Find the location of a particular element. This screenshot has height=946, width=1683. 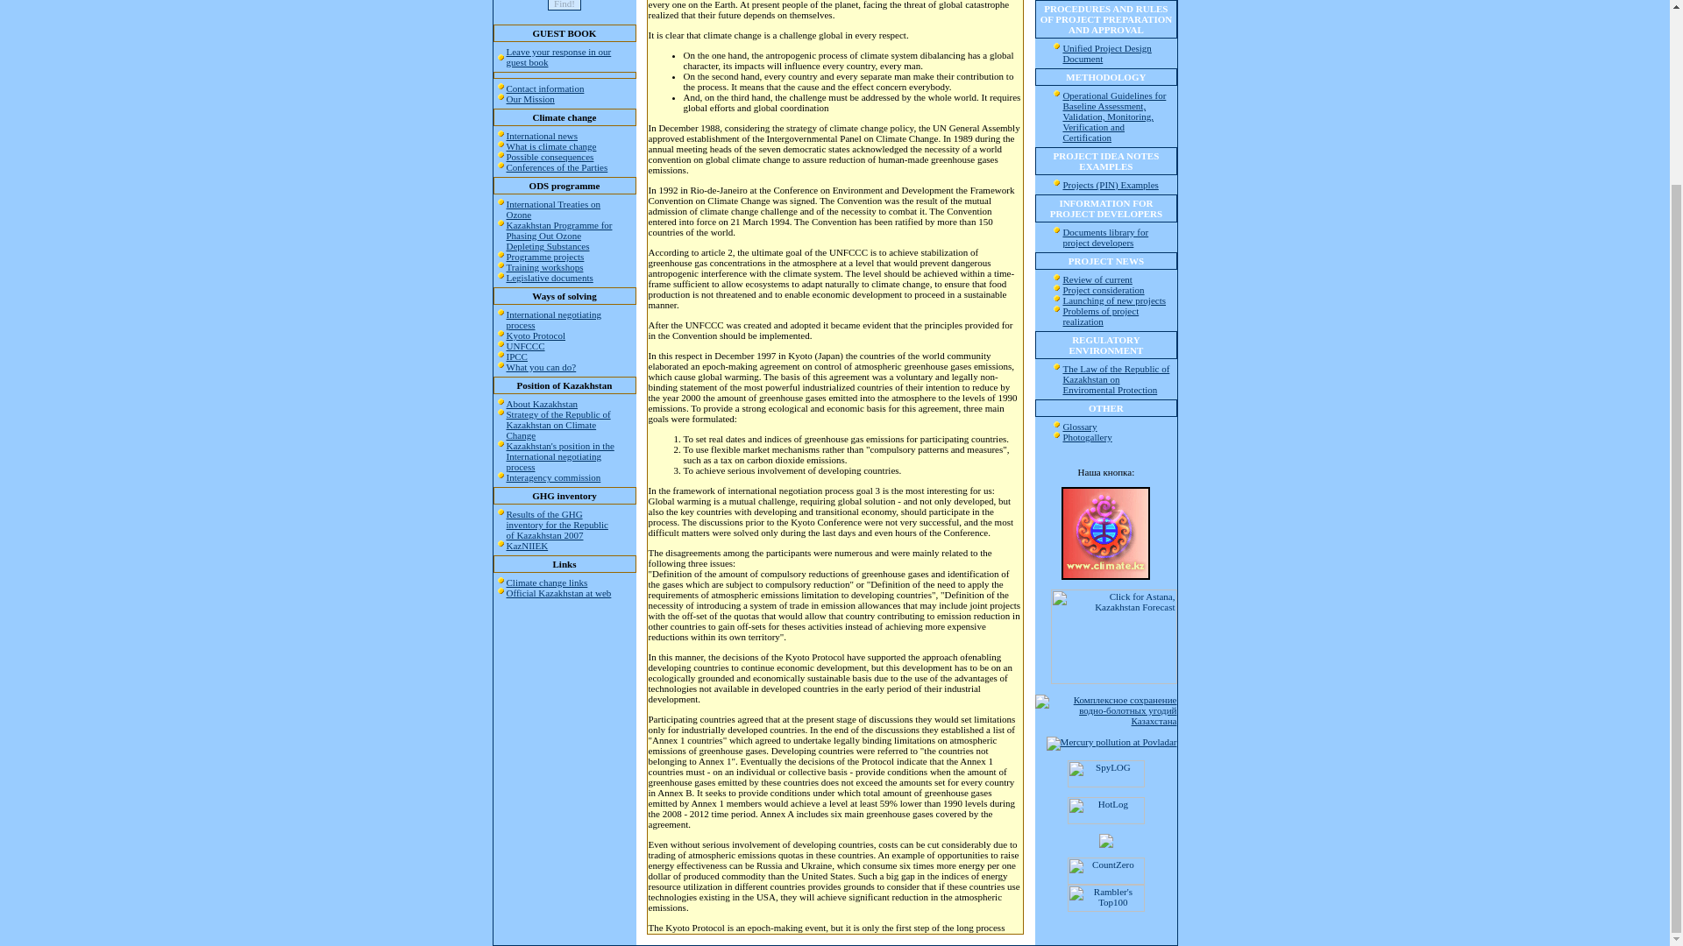

Review of current is located at coordinates (1096, 279).